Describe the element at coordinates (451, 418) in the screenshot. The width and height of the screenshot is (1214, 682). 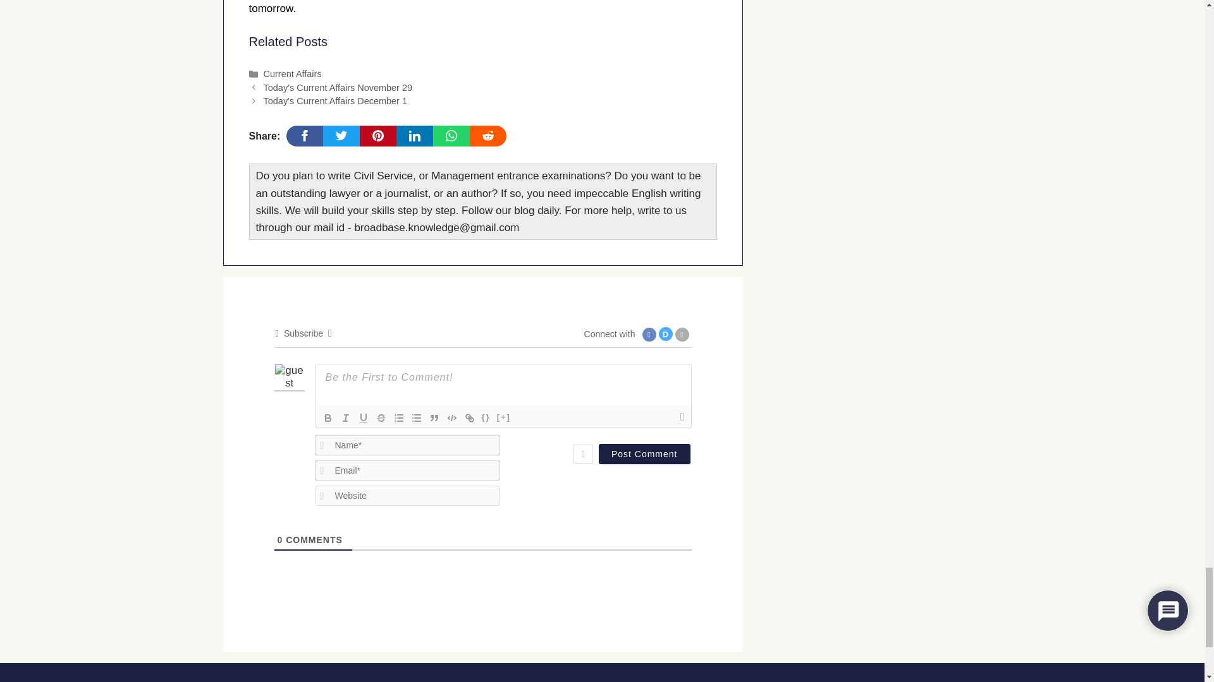
I see `Code Block` at that location.